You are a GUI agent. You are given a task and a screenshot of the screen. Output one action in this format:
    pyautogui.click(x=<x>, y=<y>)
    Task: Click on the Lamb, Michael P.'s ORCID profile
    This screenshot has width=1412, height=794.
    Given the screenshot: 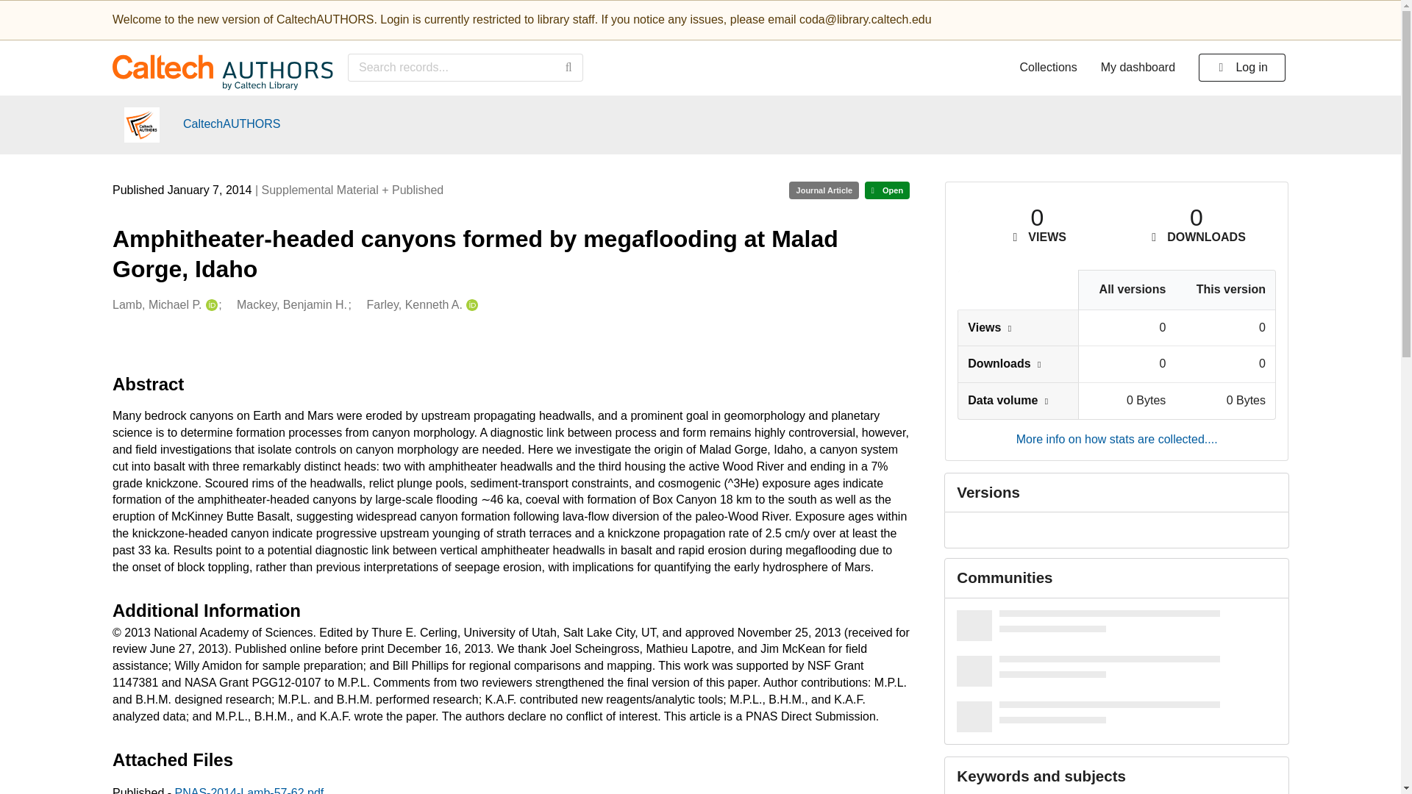 What is the action you would take?
    pyautogui.click(x=209, y=304)
    